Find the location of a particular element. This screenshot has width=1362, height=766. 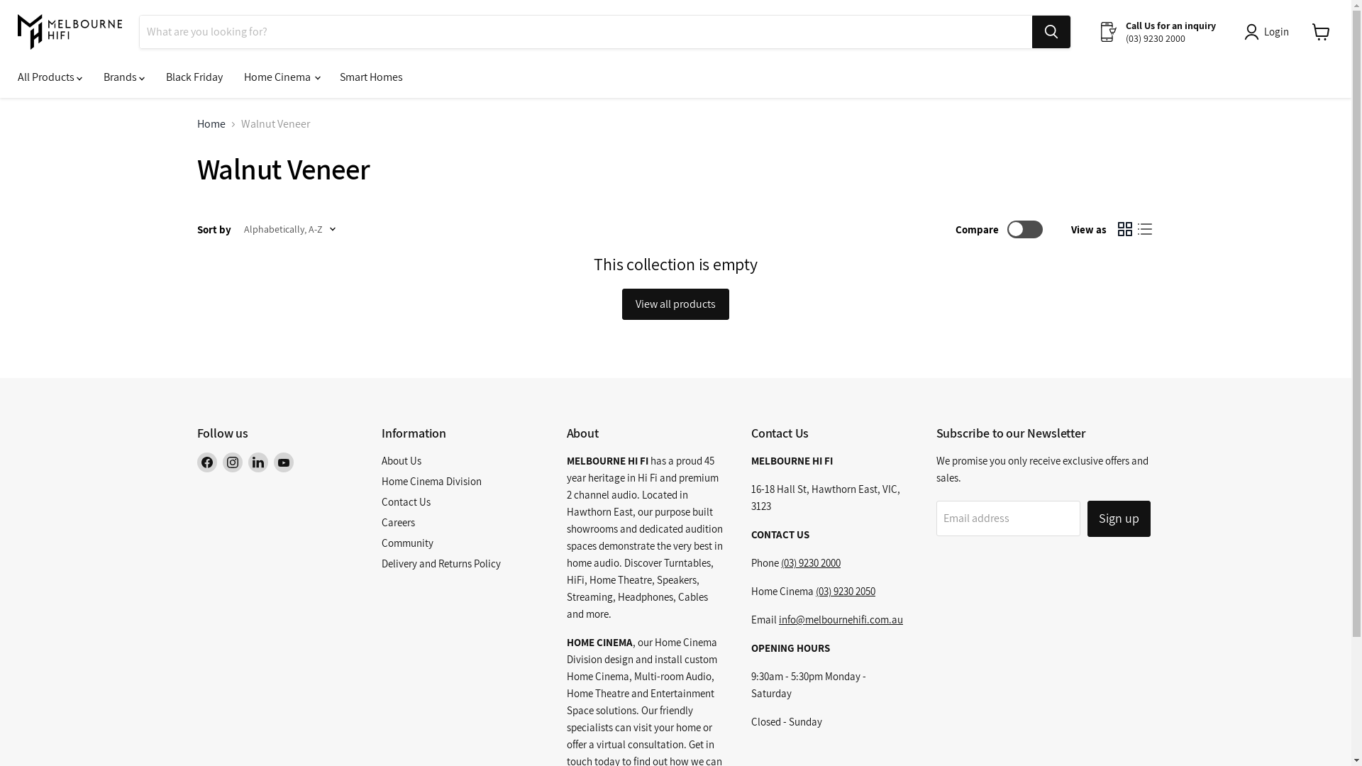

Careers is located at coordinates (399, 522).